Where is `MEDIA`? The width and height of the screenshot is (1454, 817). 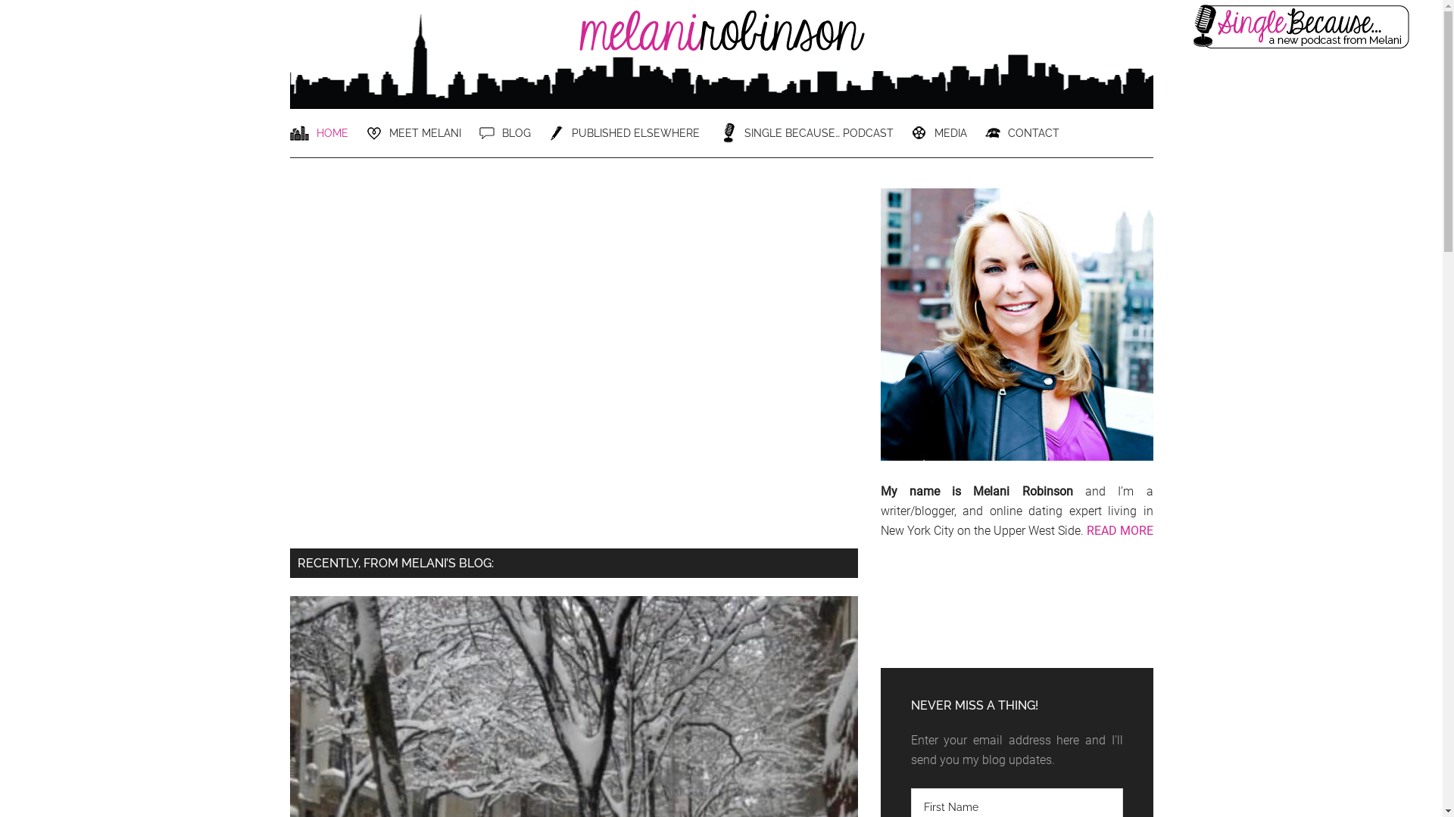 MEDIA is located at coordinates (947, 133).